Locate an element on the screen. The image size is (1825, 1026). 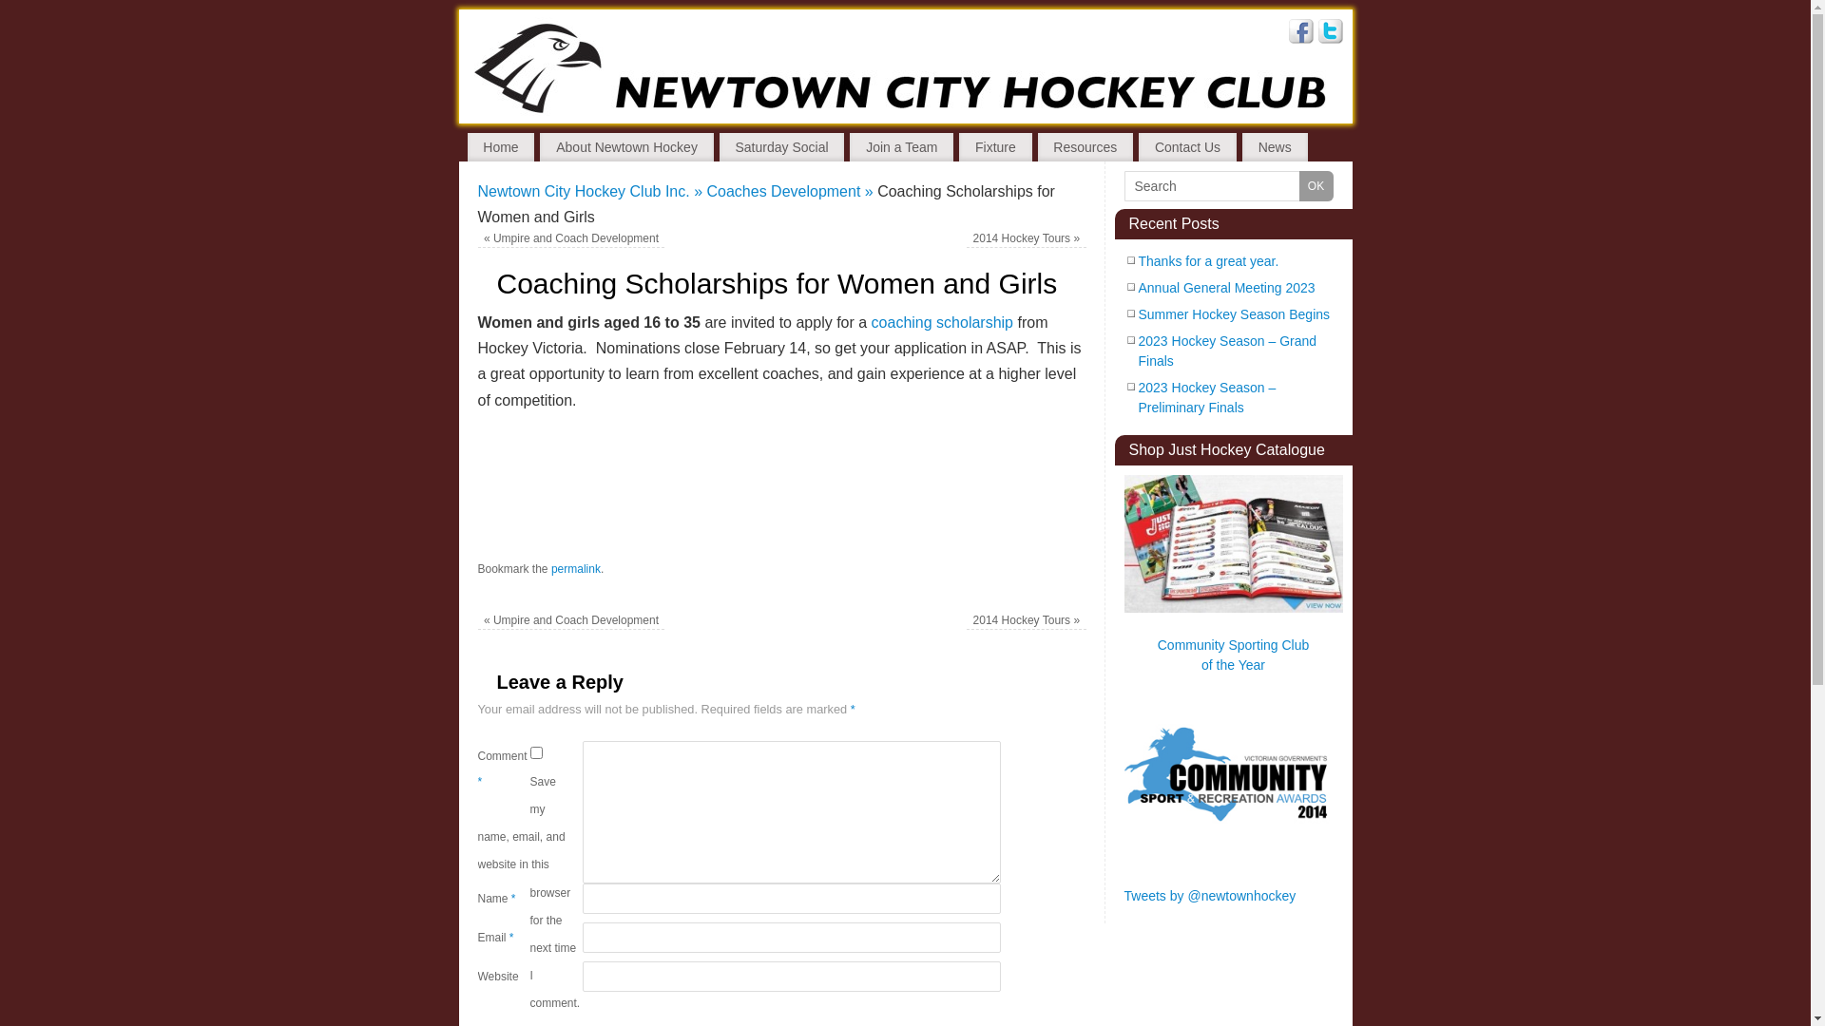
Facebook is located at coordinates (1301, 34).